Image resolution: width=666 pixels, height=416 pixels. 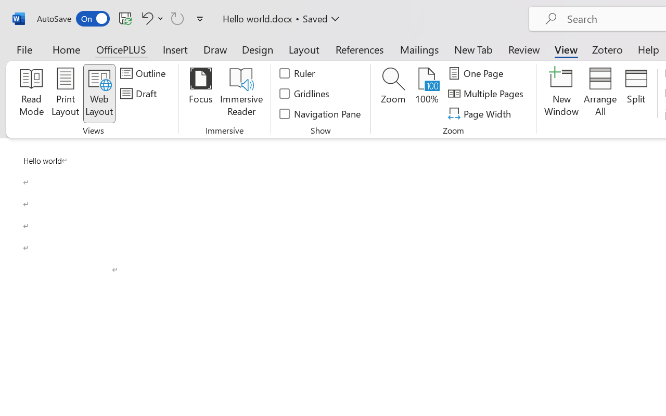 What do you see at coordinates (607, 49) in the screenshot?
I see `Zotero` at bounding box center [607, 49].